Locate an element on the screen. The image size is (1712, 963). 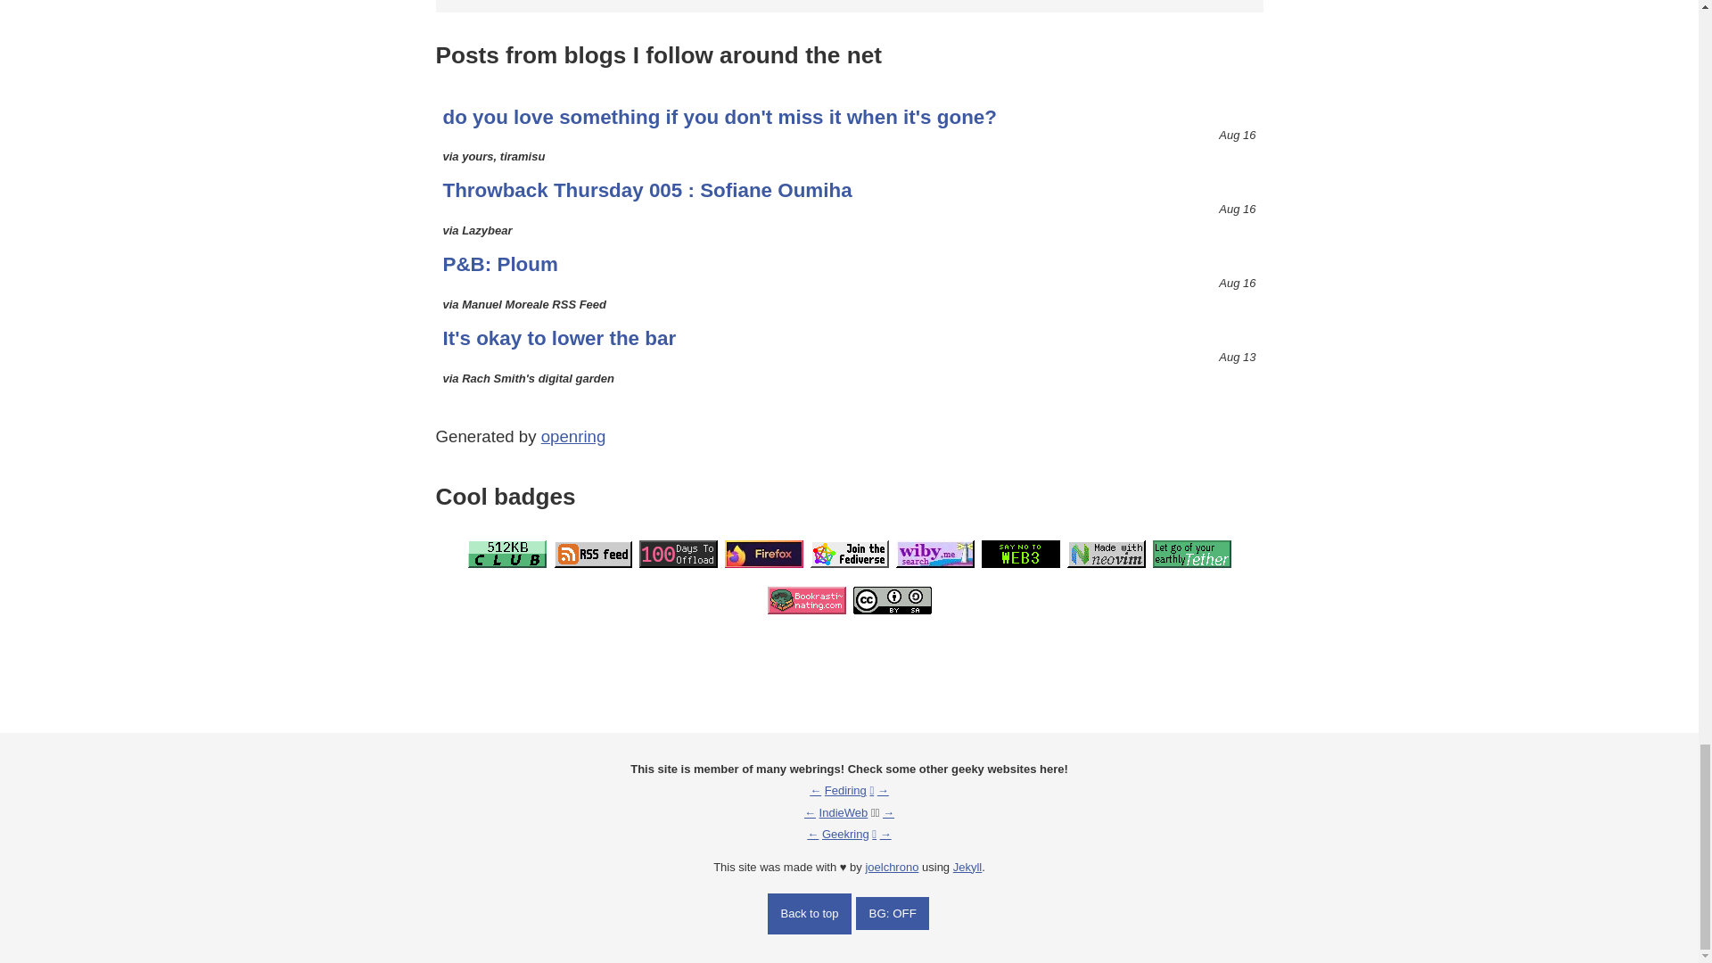
Join me on the Fediverse! is located at coordinates (849, 554).